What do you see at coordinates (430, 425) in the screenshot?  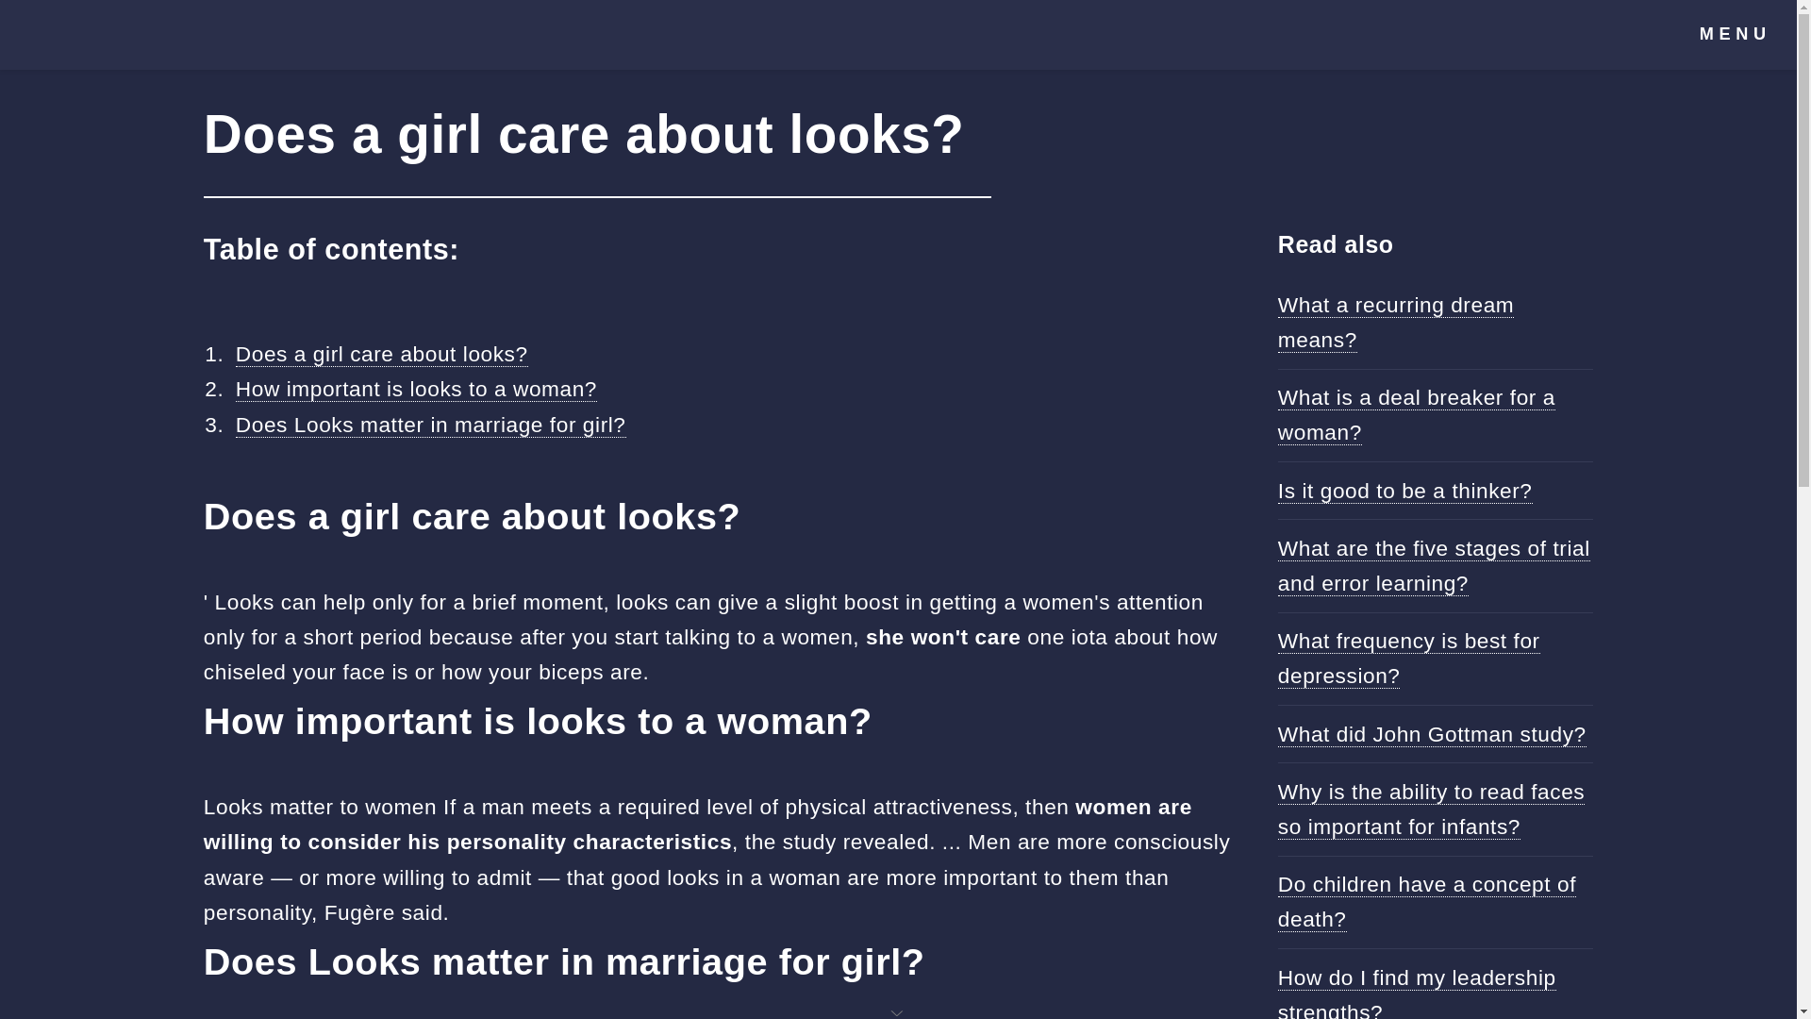 I see `Does Looks matter in marriage for girl?` at bounding box center [430, 425].